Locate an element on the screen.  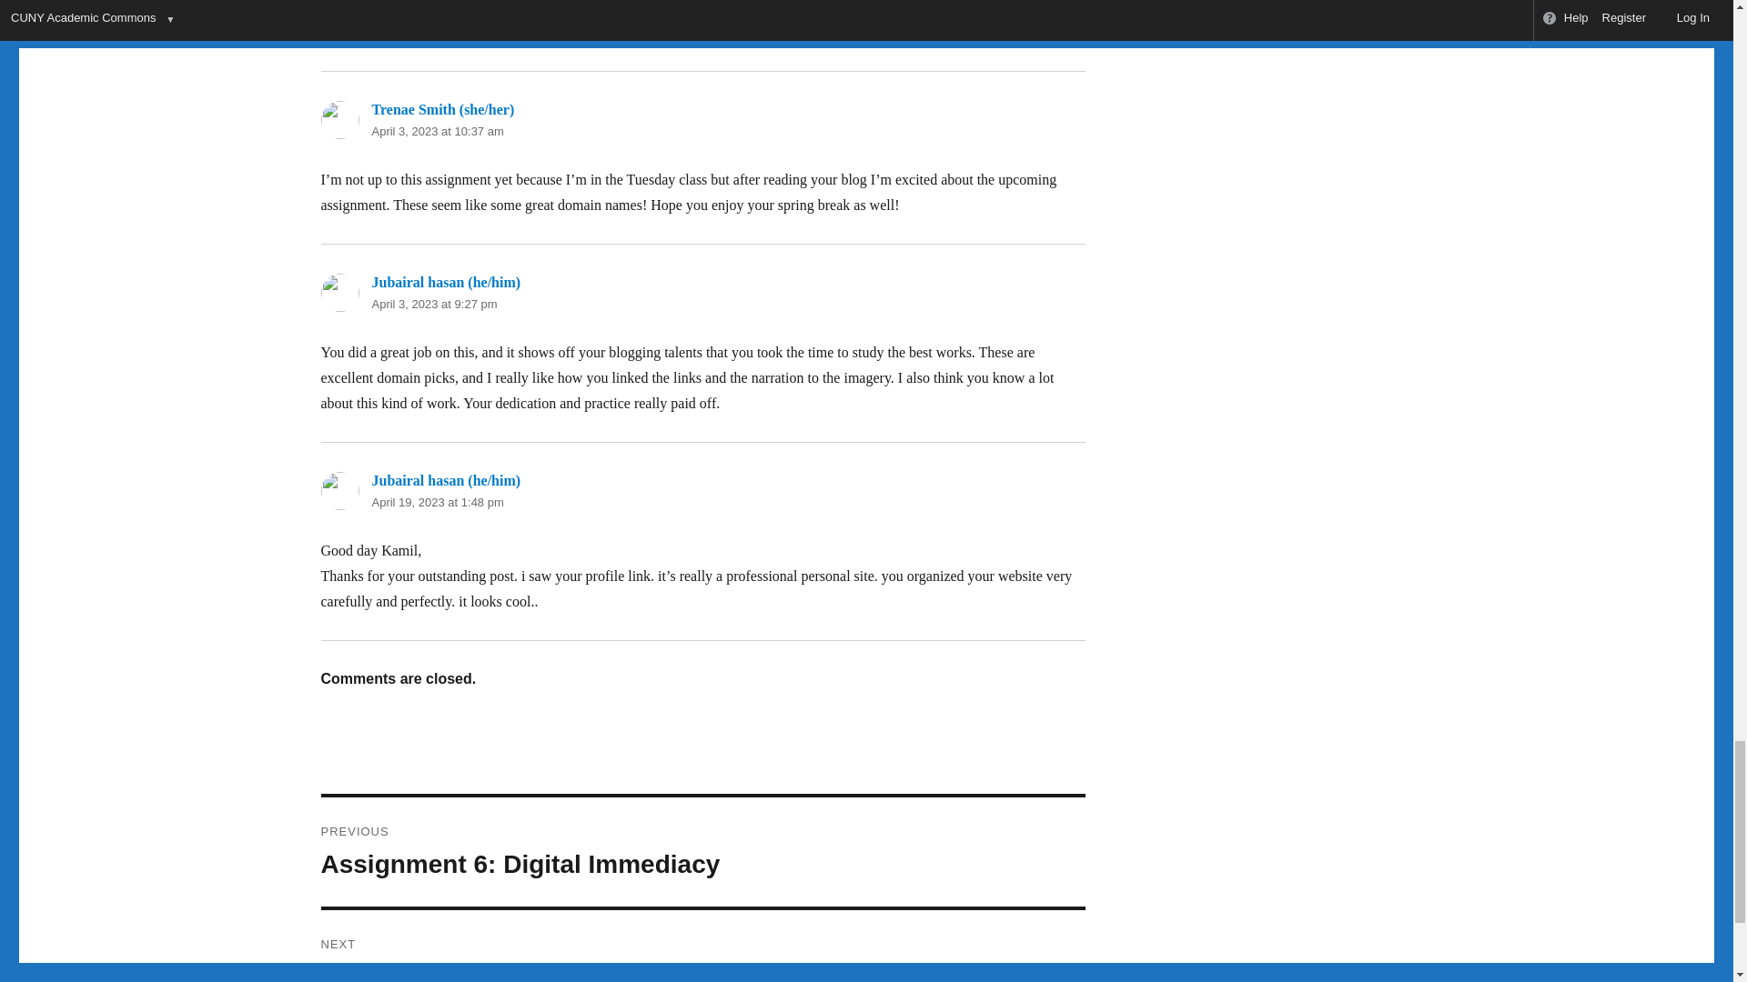
April 3, 2023 at 10:37 am is located at coordinates (437, 131).